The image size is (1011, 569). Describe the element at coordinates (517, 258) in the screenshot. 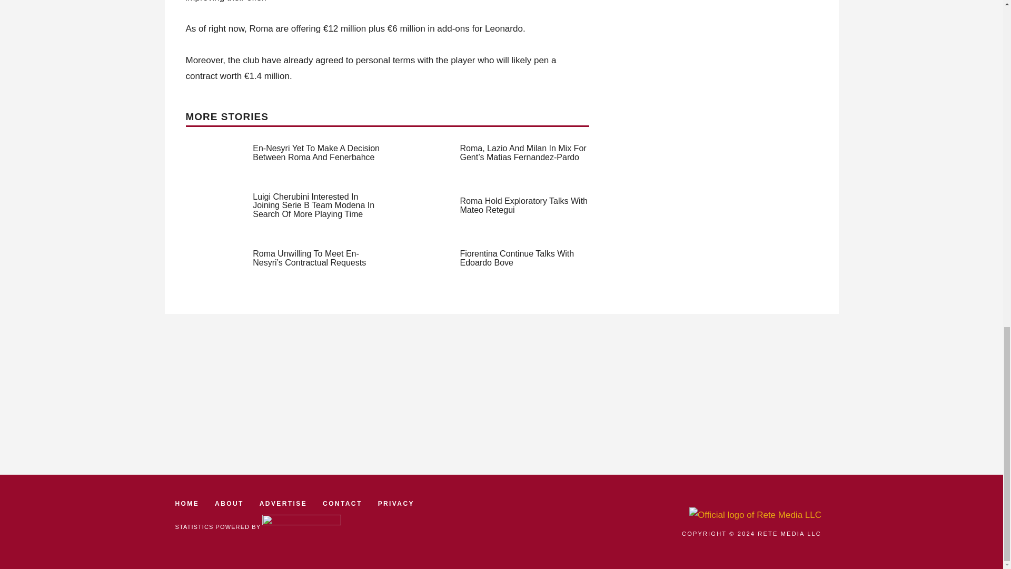

I see `Fiorentina Continue Talks With Edoardo Bove` at that location.